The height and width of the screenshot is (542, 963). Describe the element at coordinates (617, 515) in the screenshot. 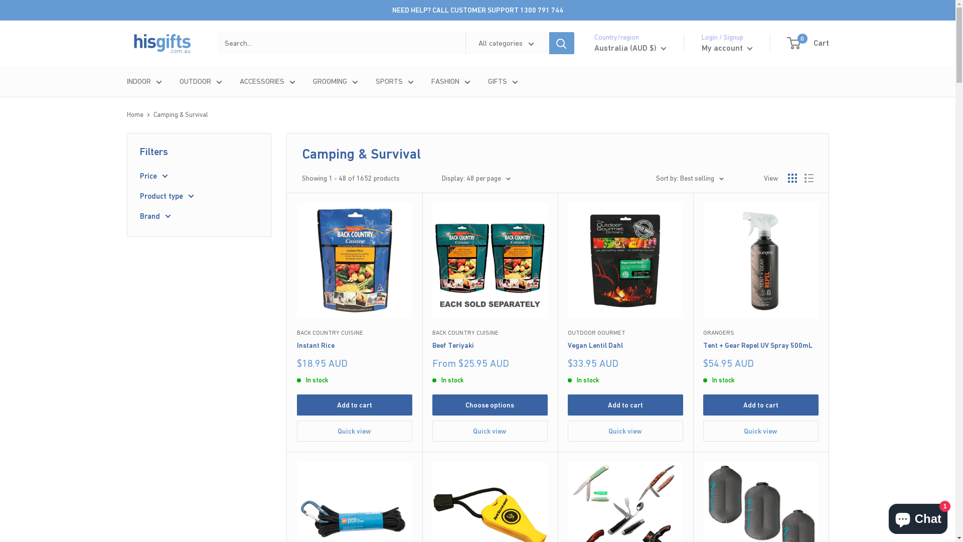

I see `MT` at that location.